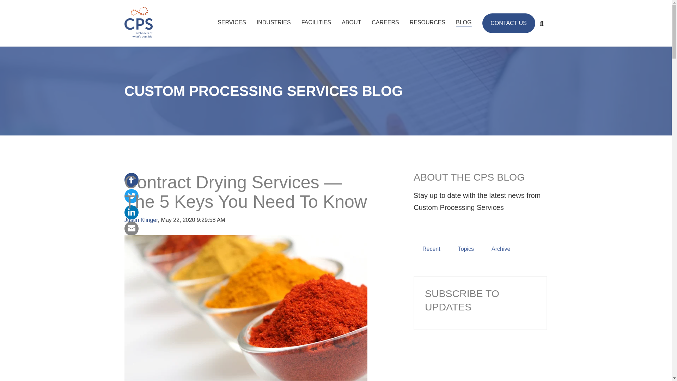 The width and height of the screenshot is (677, 381). What do you see at coordinates (131, 195) in the screenshot?
I see `Twitter` at bounding box center [131, 195].